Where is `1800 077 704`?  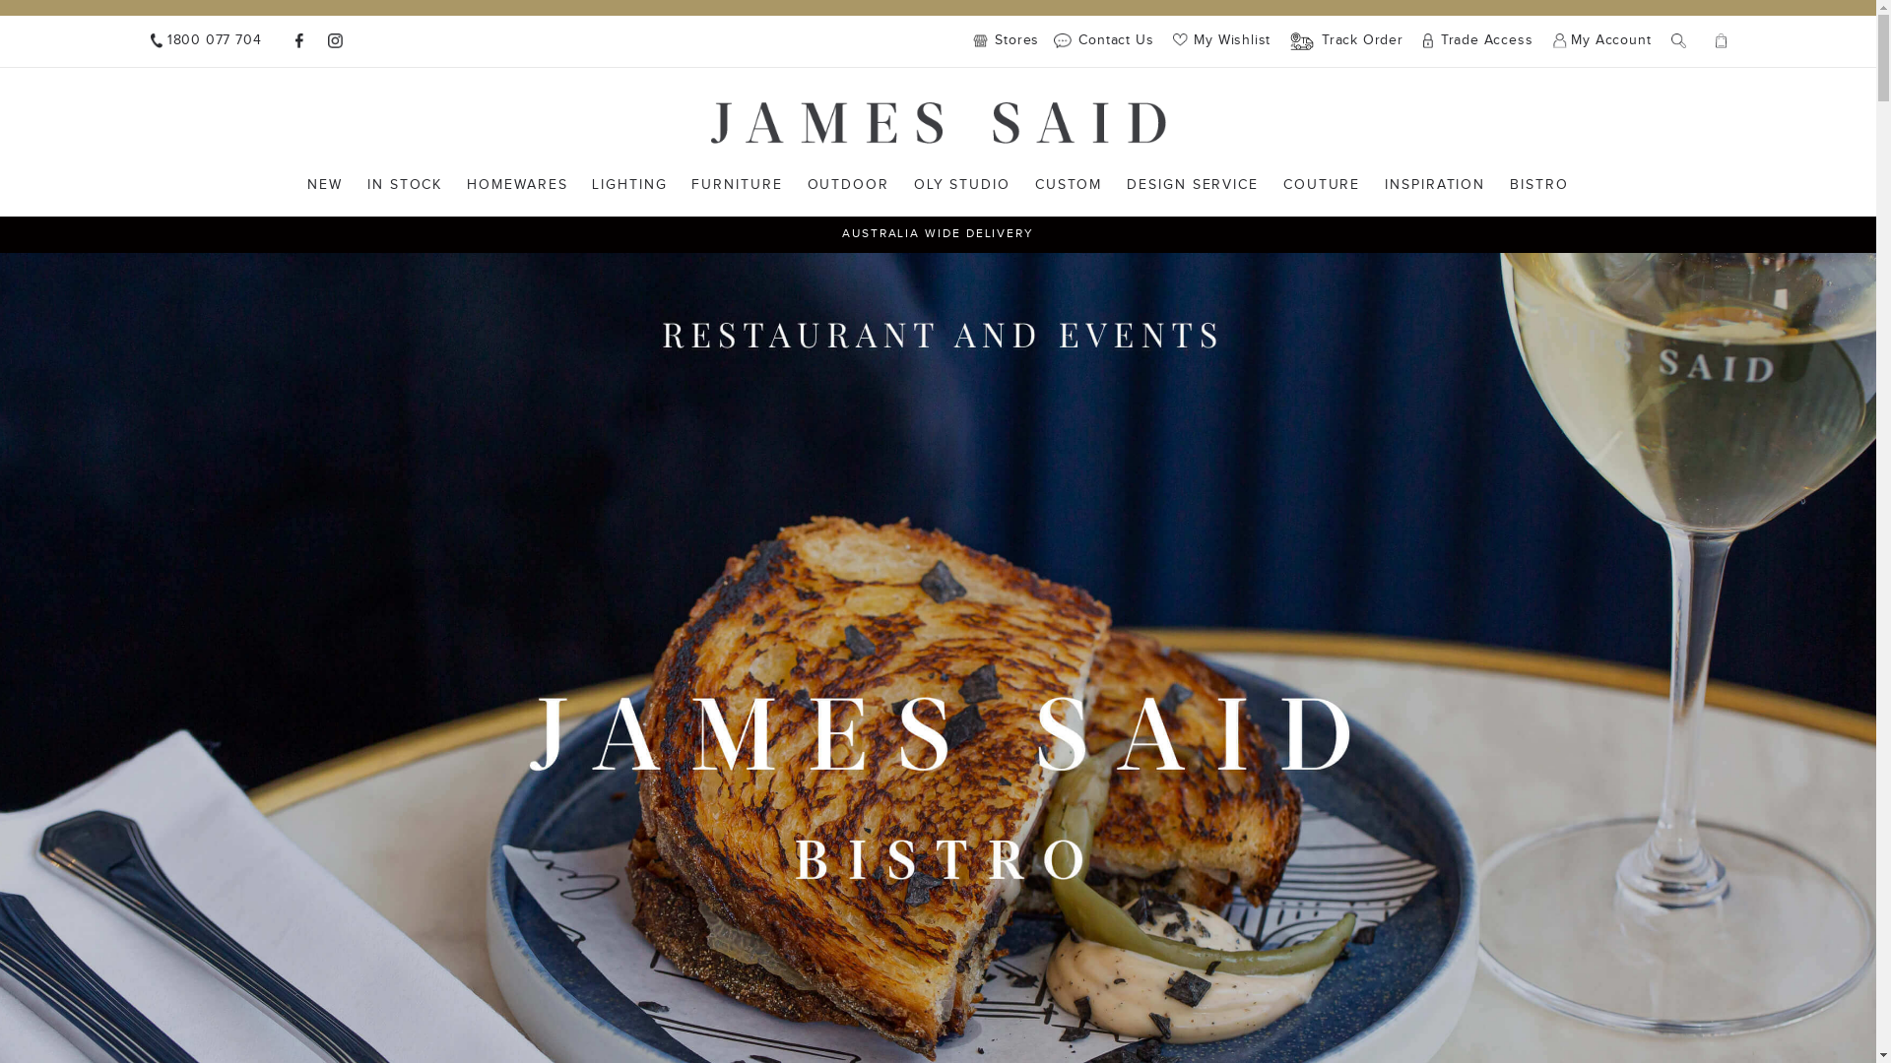 1800 077 704 is located at coordinates (205, 41).